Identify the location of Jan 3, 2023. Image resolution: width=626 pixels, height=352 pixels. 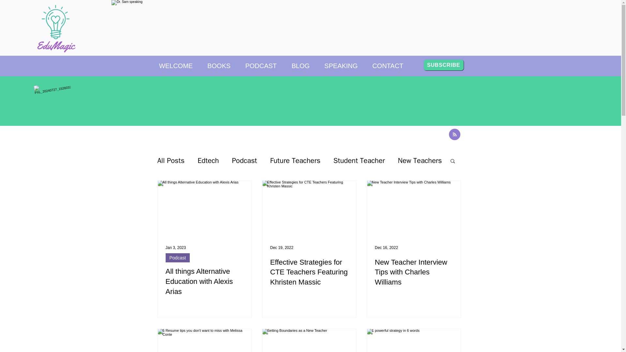
(176, 247).